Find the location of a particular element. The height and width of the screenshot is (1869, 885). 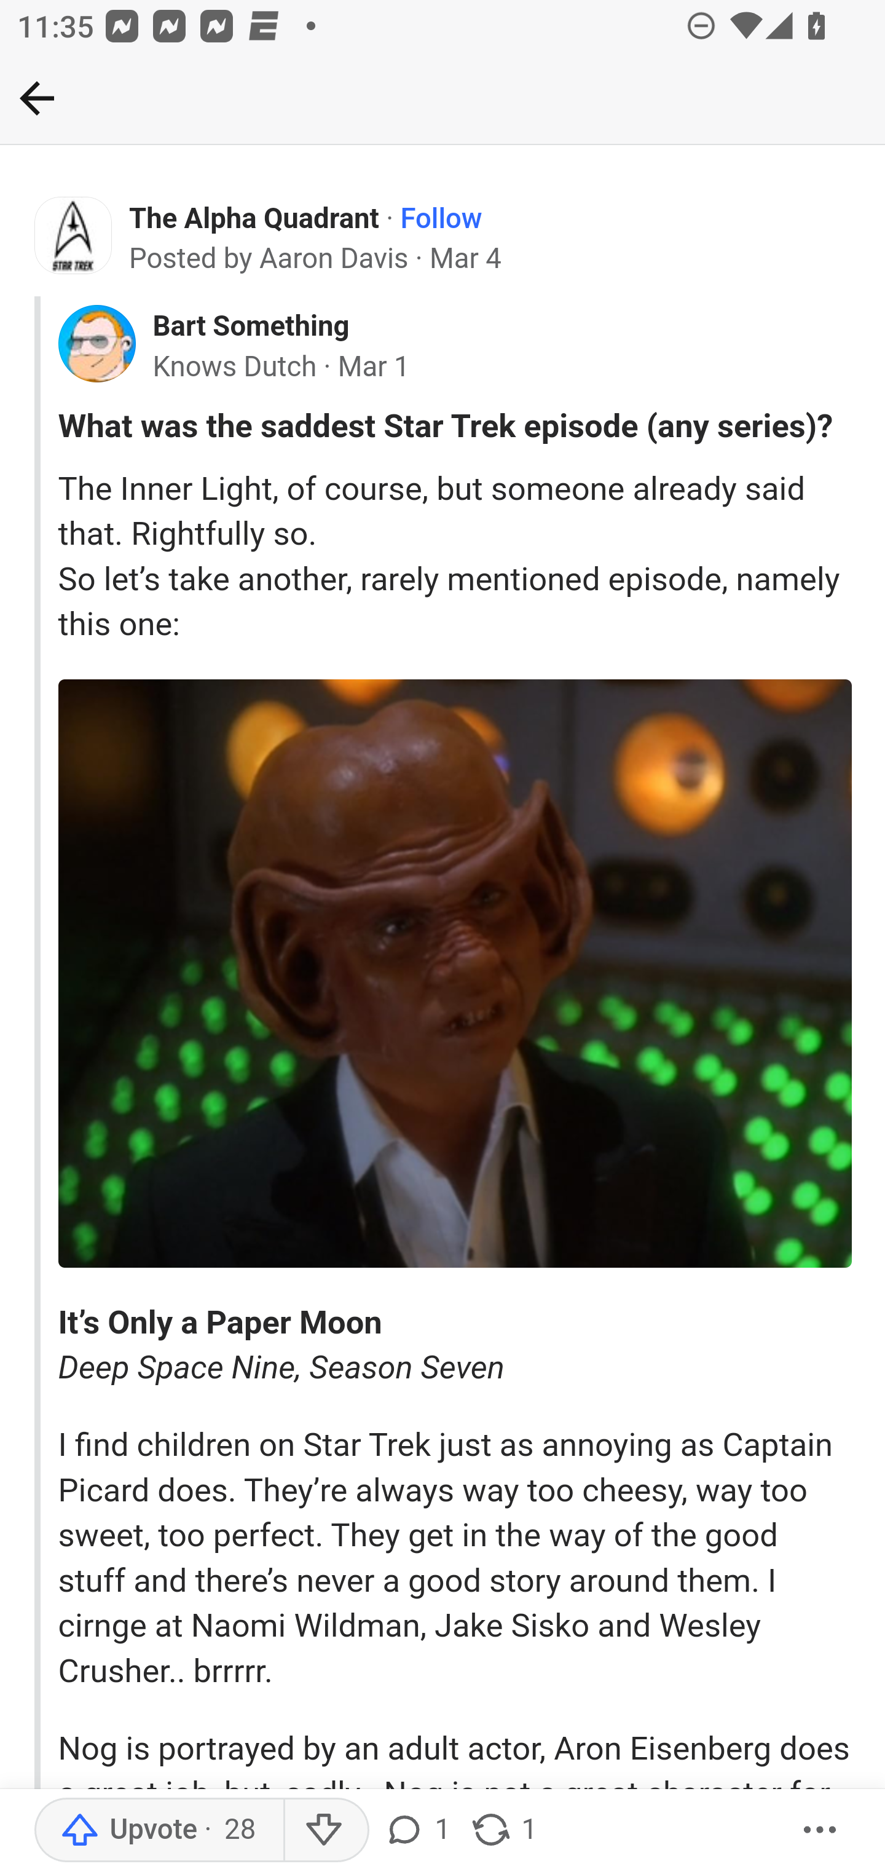

1 share is located at coordinates (503, 1830).